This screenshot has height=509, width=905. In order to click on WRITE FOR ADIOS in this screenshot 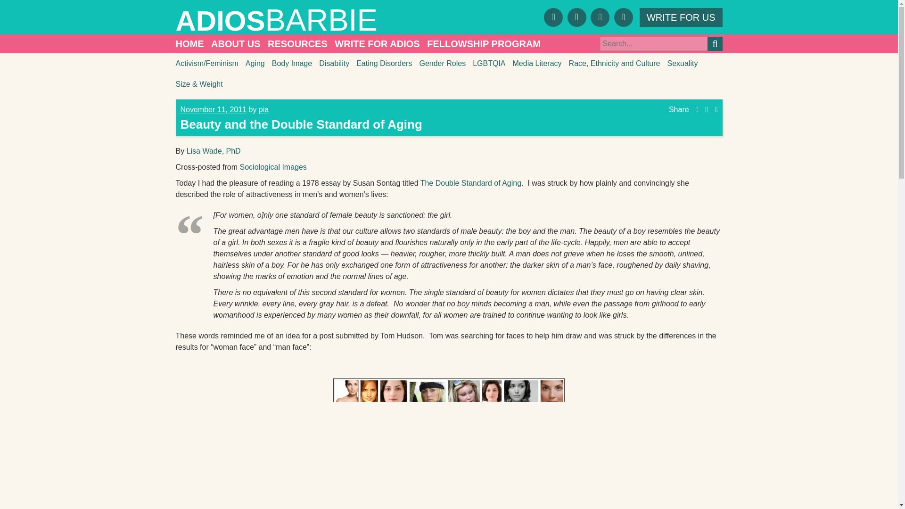, I will do `click(377, 44)`.